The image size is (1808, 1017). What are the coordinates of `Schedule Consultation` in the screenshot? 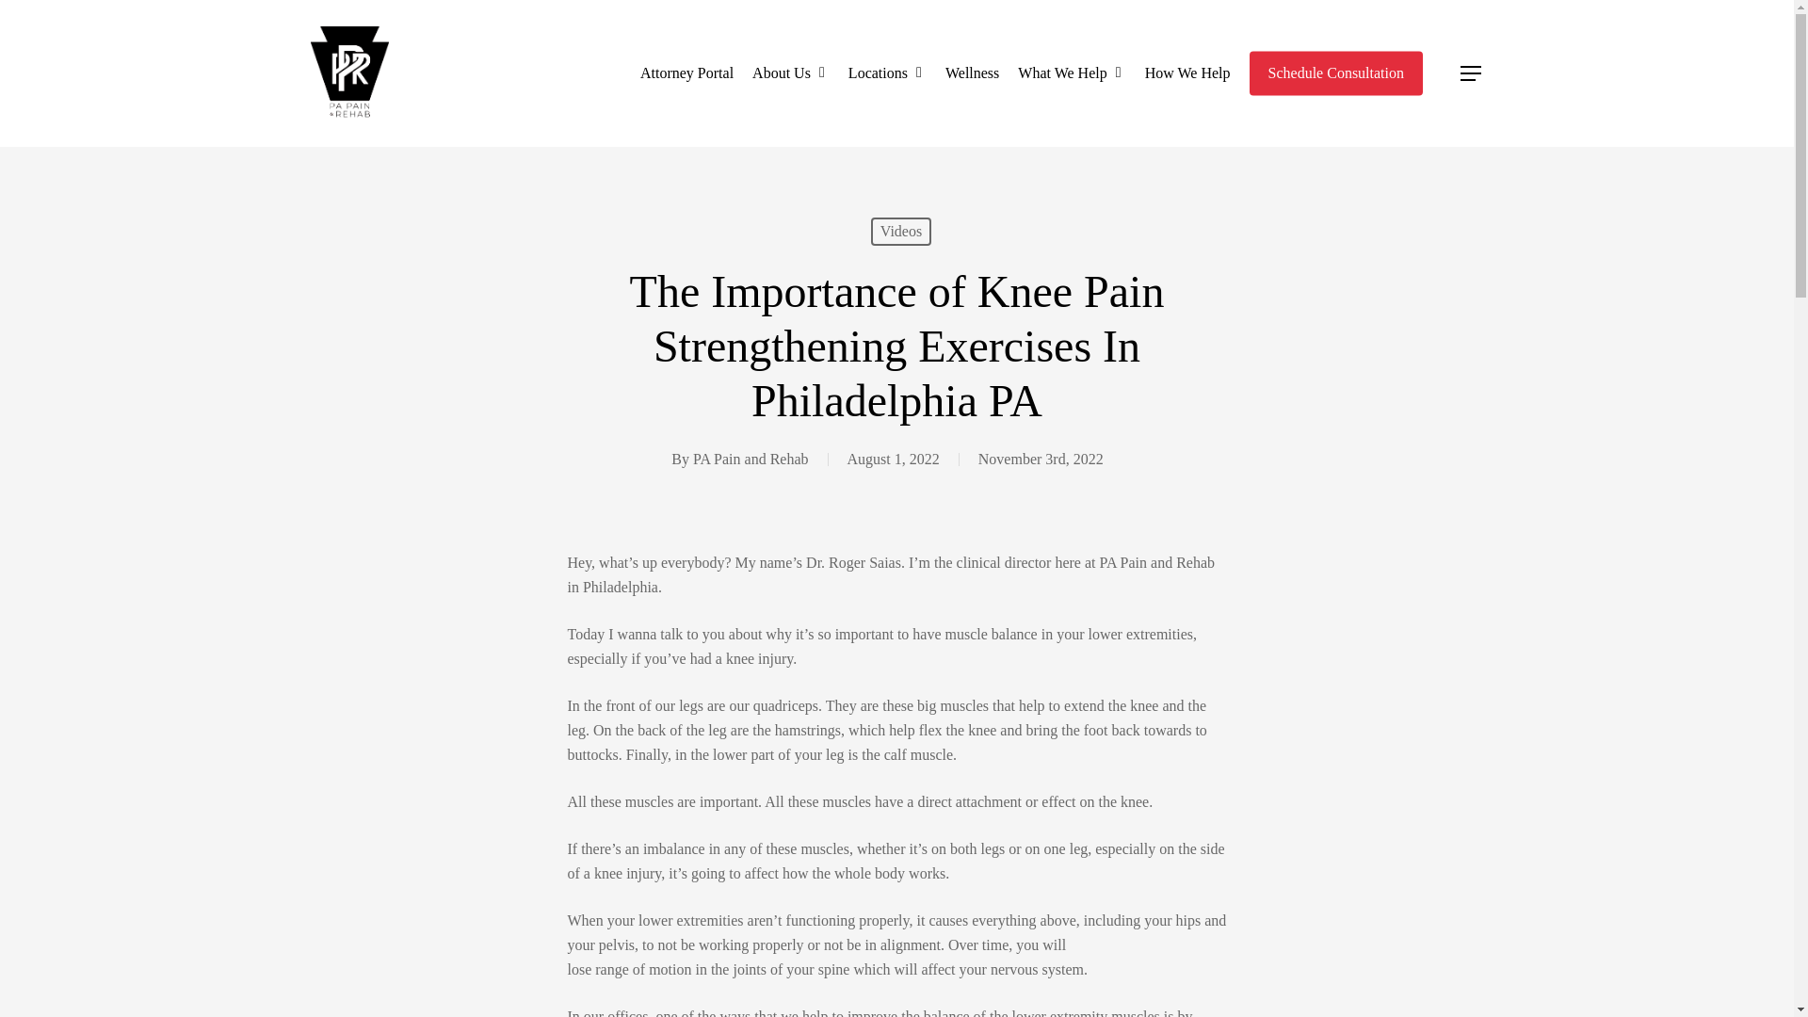 It's located at (1335, 73).